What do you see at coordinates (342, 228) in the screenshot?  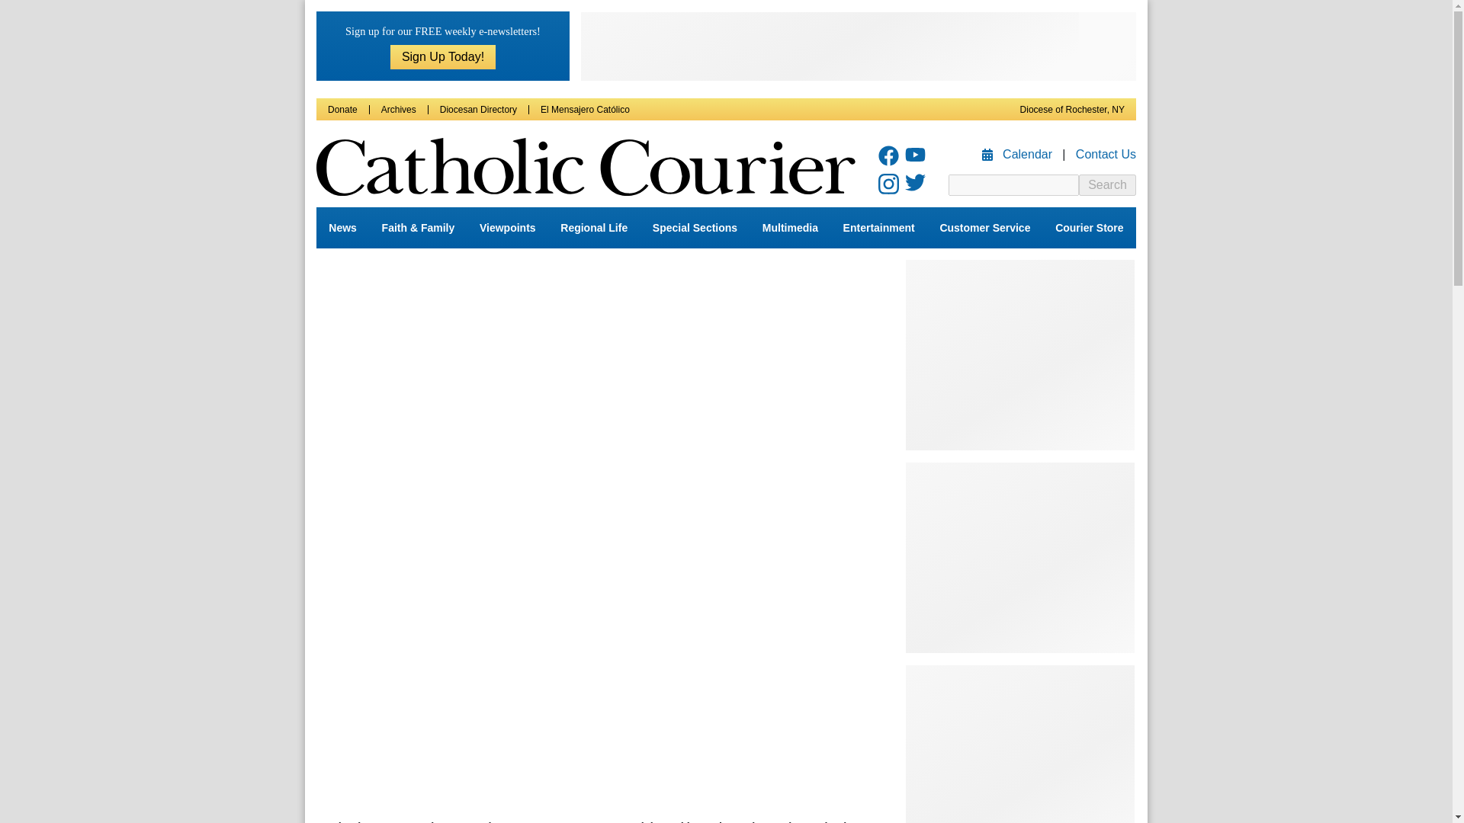 I see `News` at bounding box center [342, 228].